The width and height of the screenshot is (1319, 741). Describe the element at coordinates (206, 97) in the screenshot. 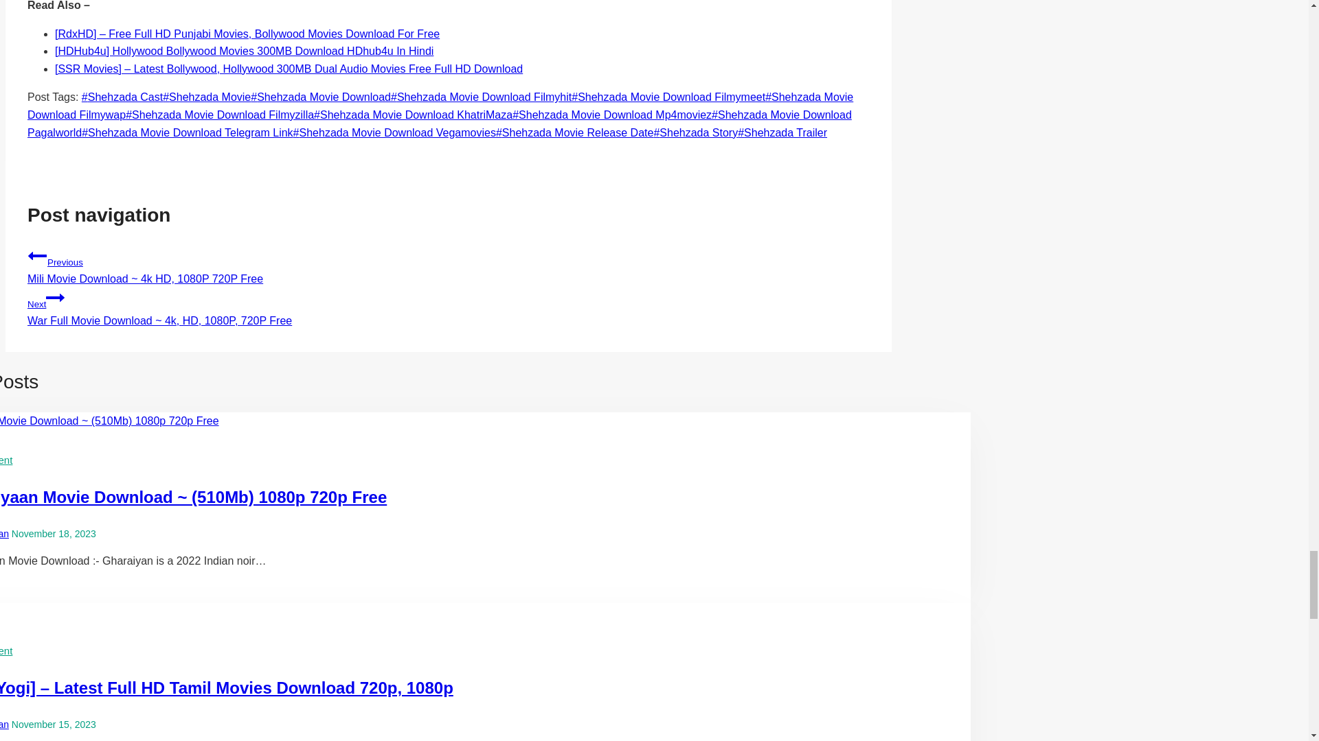

I see `Shehzada Movie` at that location.